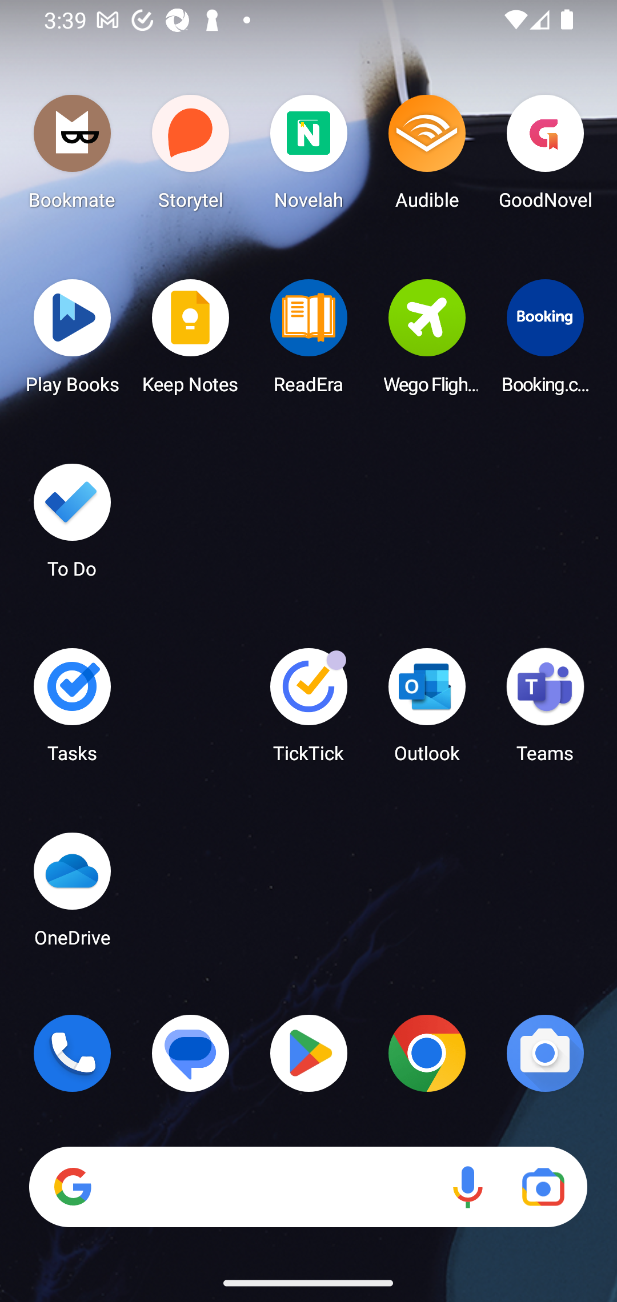  I want to click on Tasks, so click(72, 710).